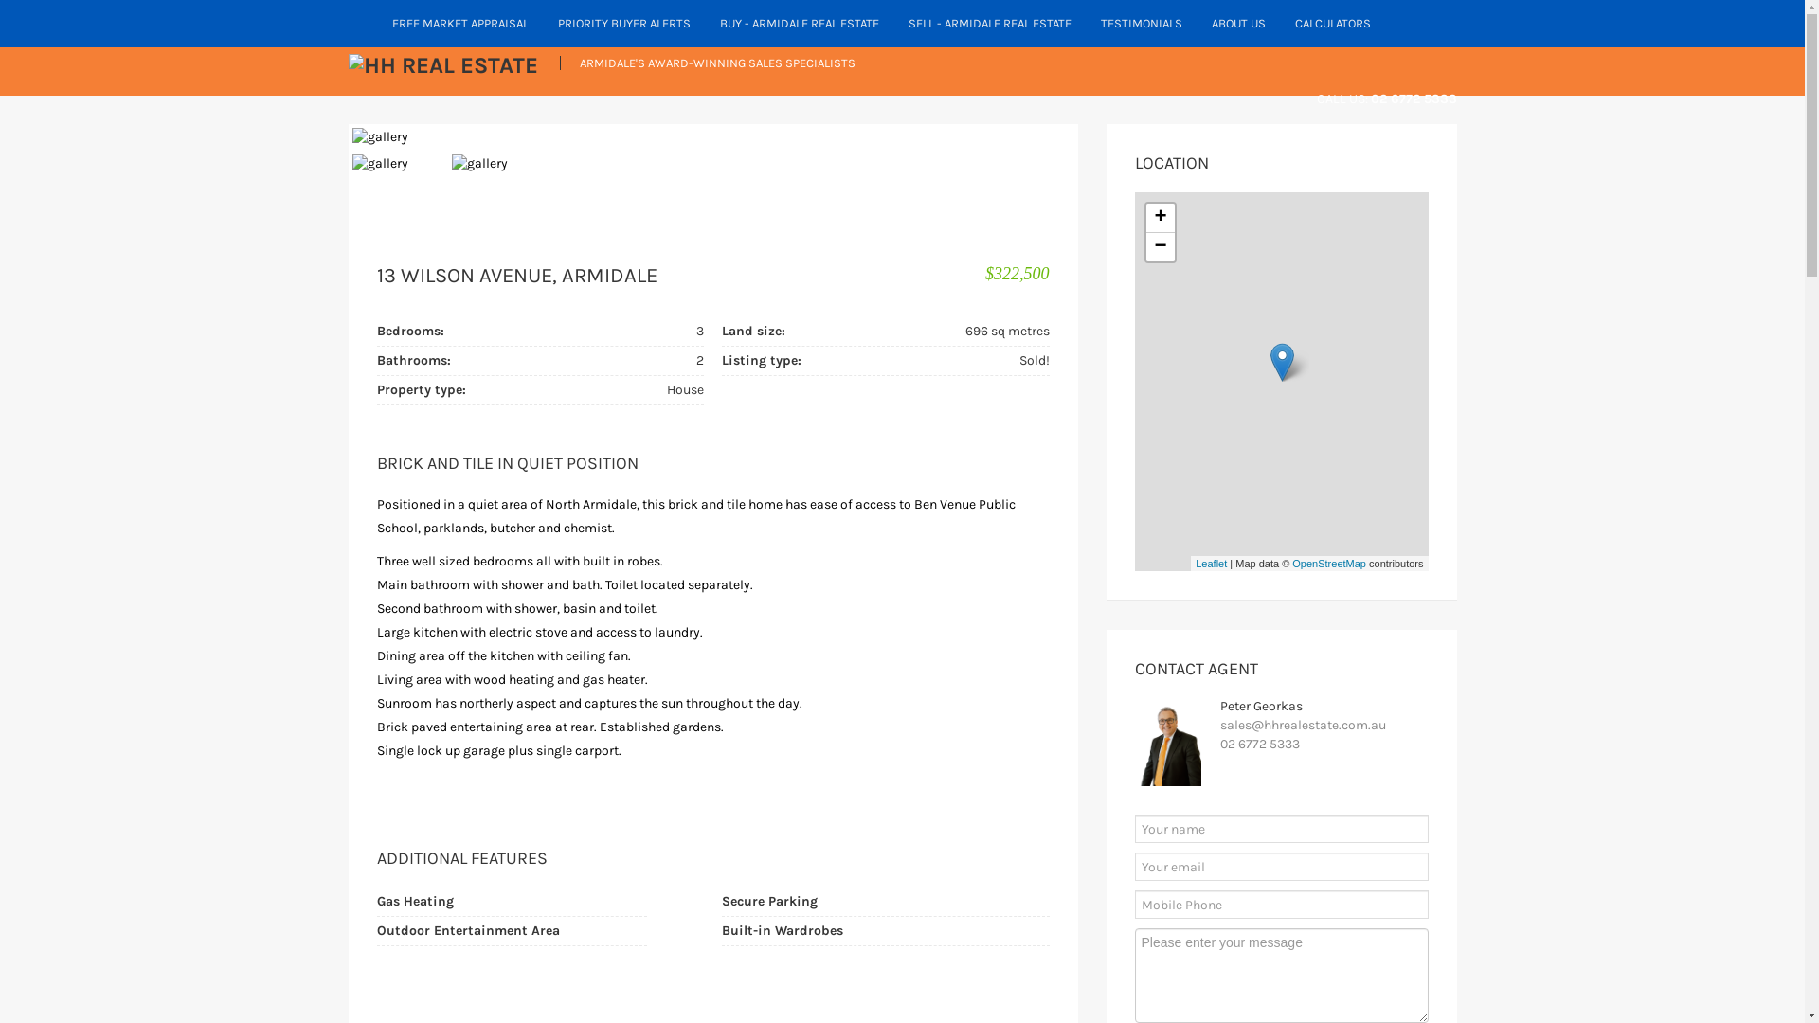 The image size is (1819, 1023). Describe the element at coordinates (1334, 24) in the screenshot. I see `CALCULATORS` at that location.